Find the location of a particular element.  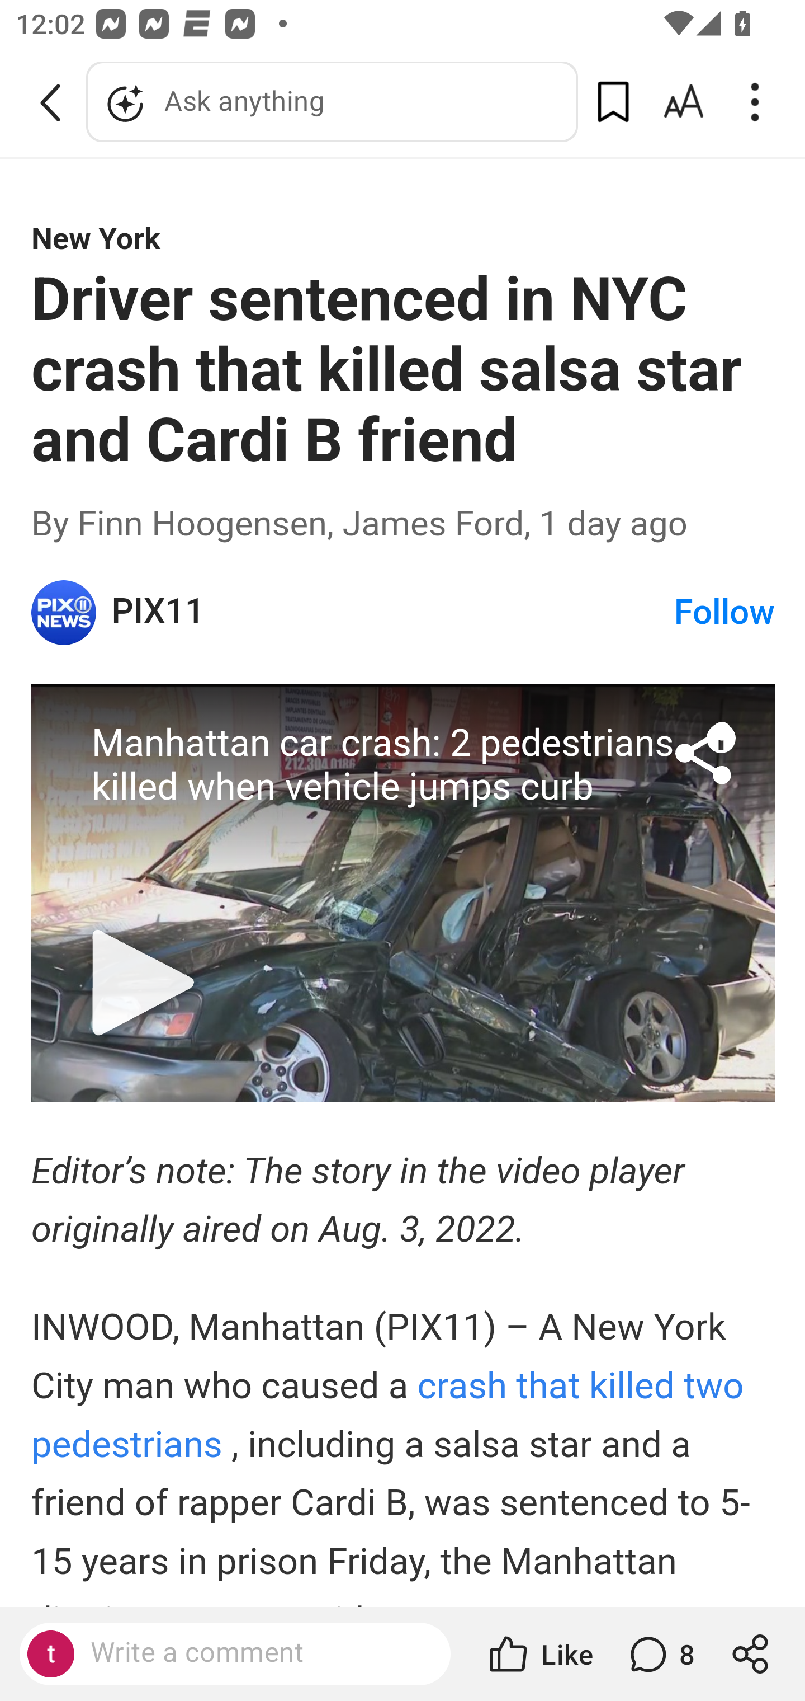

PIX11 is located at coordinates (391, 612).